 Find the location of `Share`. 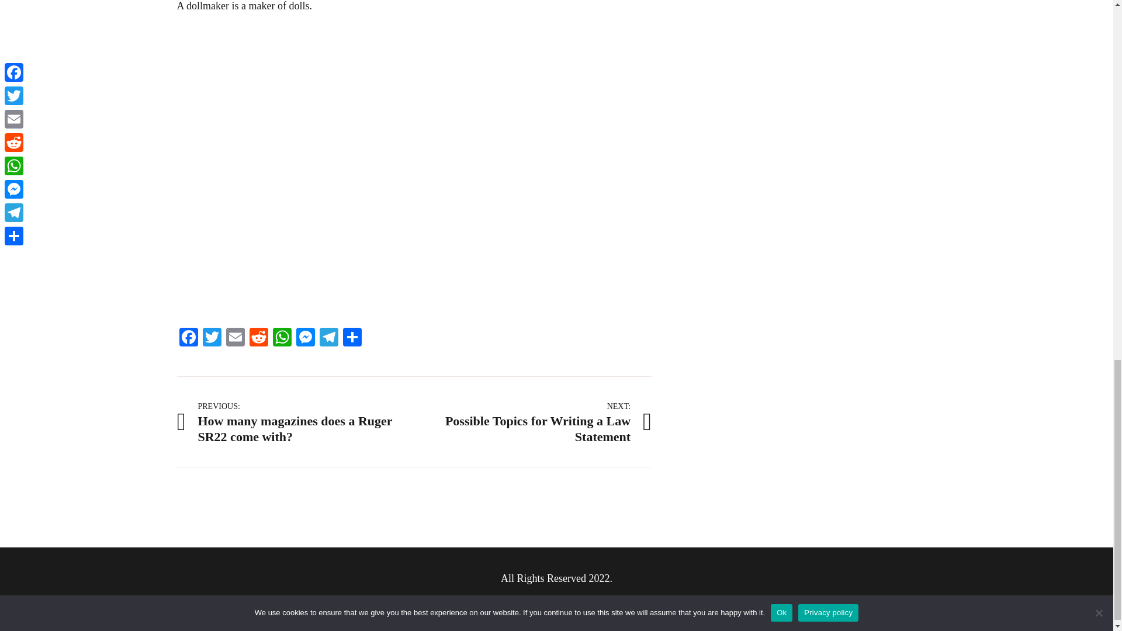

Share is located at coordinates (212, 338).